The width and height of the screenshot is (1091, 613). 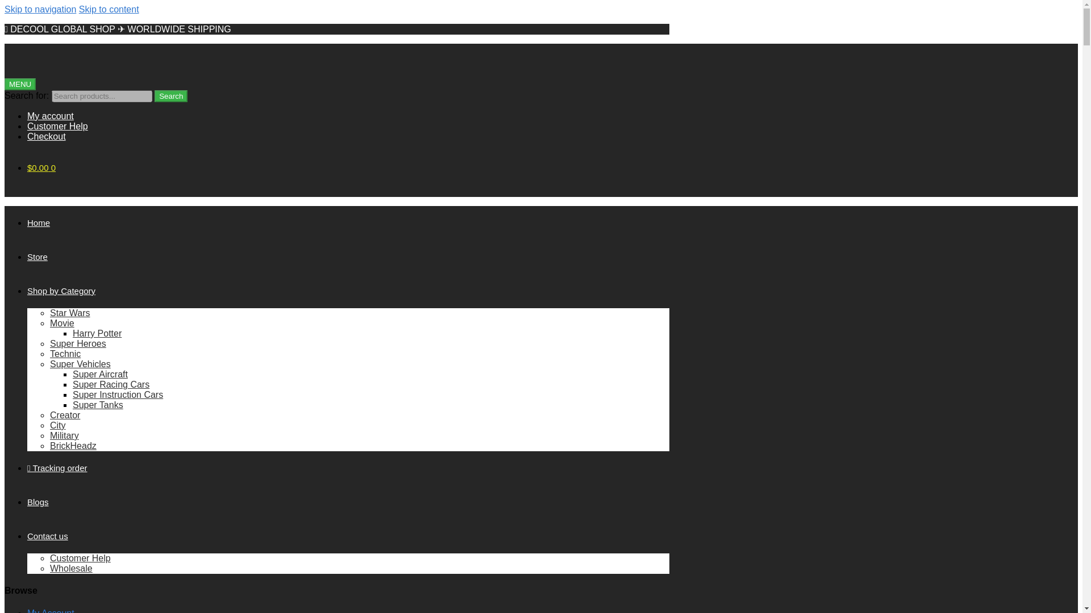 I want to click on City, so click(x=58, y=425).